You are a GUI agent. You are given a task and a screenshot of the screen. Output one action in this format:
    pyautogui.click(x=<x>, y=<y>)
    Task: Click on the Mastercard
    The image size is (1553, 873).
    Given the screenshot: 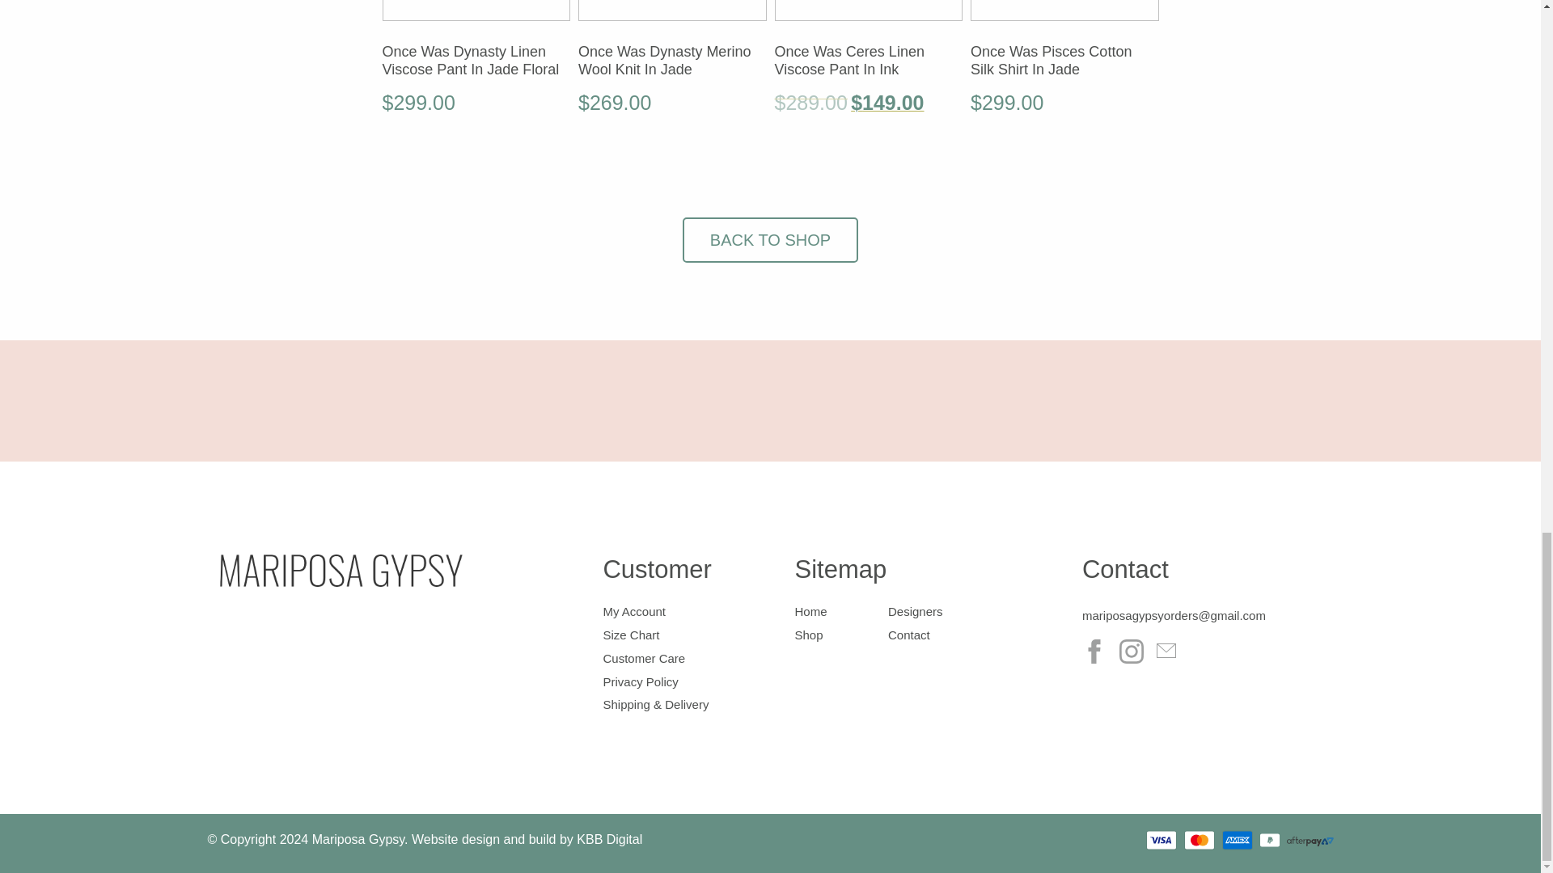 What is the action you would take?
    pyautogui.click(x=1199, y=840)
    